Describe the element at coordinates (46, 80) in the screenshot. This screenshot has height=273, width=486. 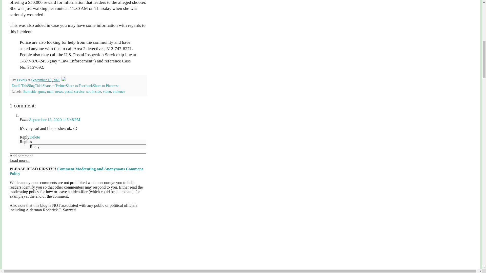
I see `September 12, 2020` at that location.